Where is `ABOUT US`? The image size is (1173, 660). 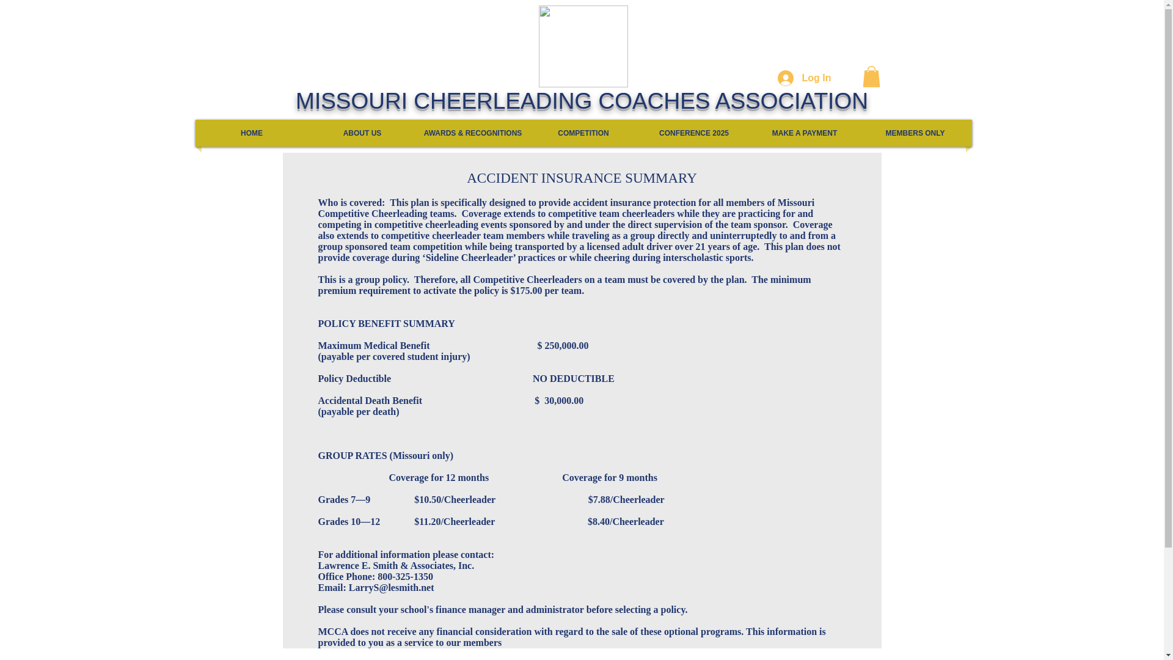
ABOUT US is located at coordinates (362, 133).